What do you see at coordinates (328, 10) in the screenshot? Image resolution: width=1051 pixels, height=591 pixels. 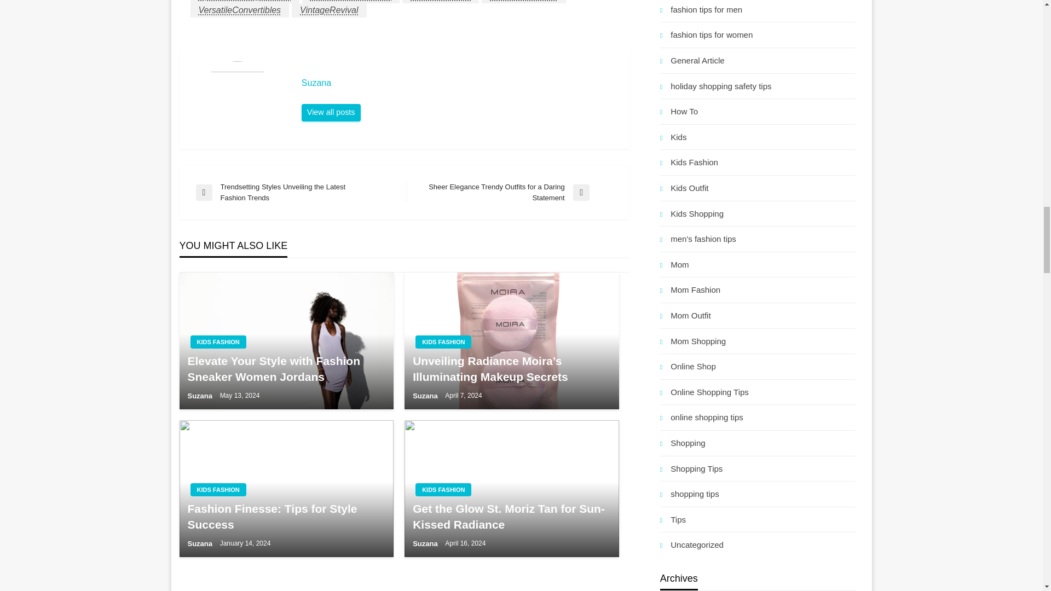 I see `VintageRevival` at bounding box center [328, 10].